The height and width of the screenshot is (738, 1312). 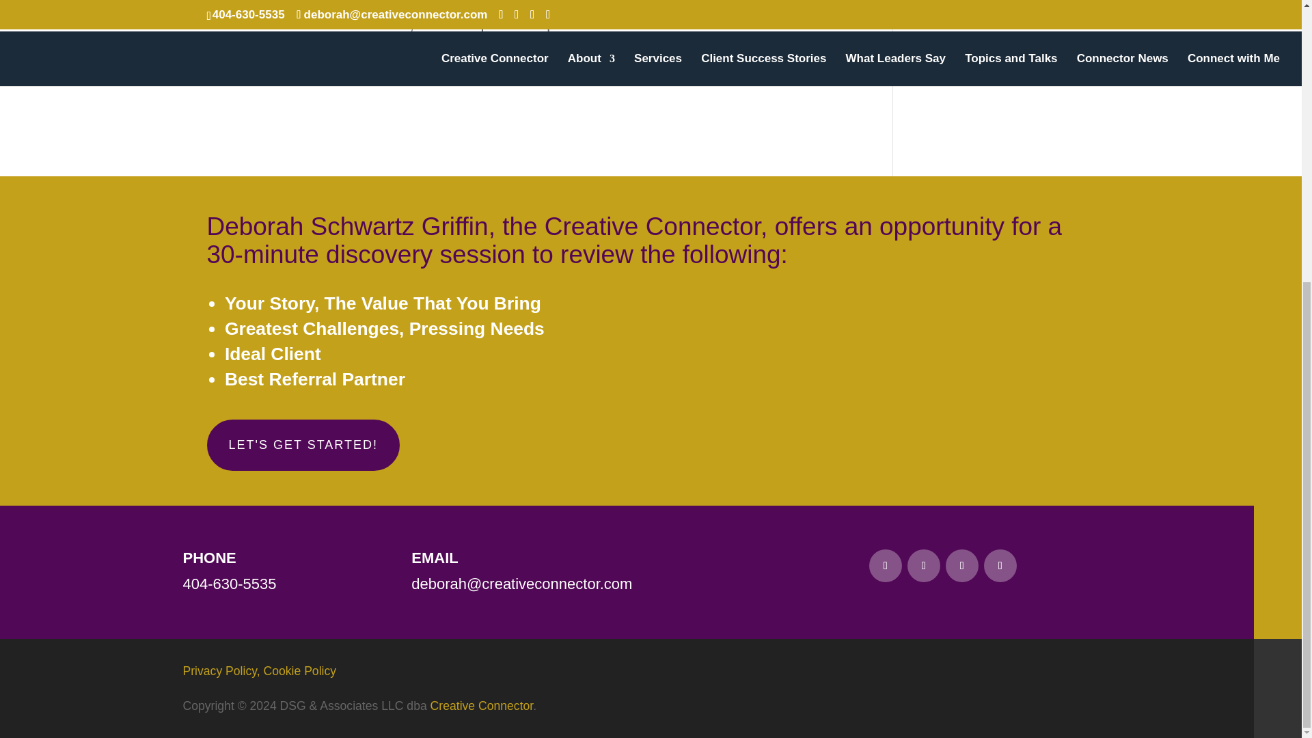 I want to click on Follow on Youtube, so click(x=962, y=566).